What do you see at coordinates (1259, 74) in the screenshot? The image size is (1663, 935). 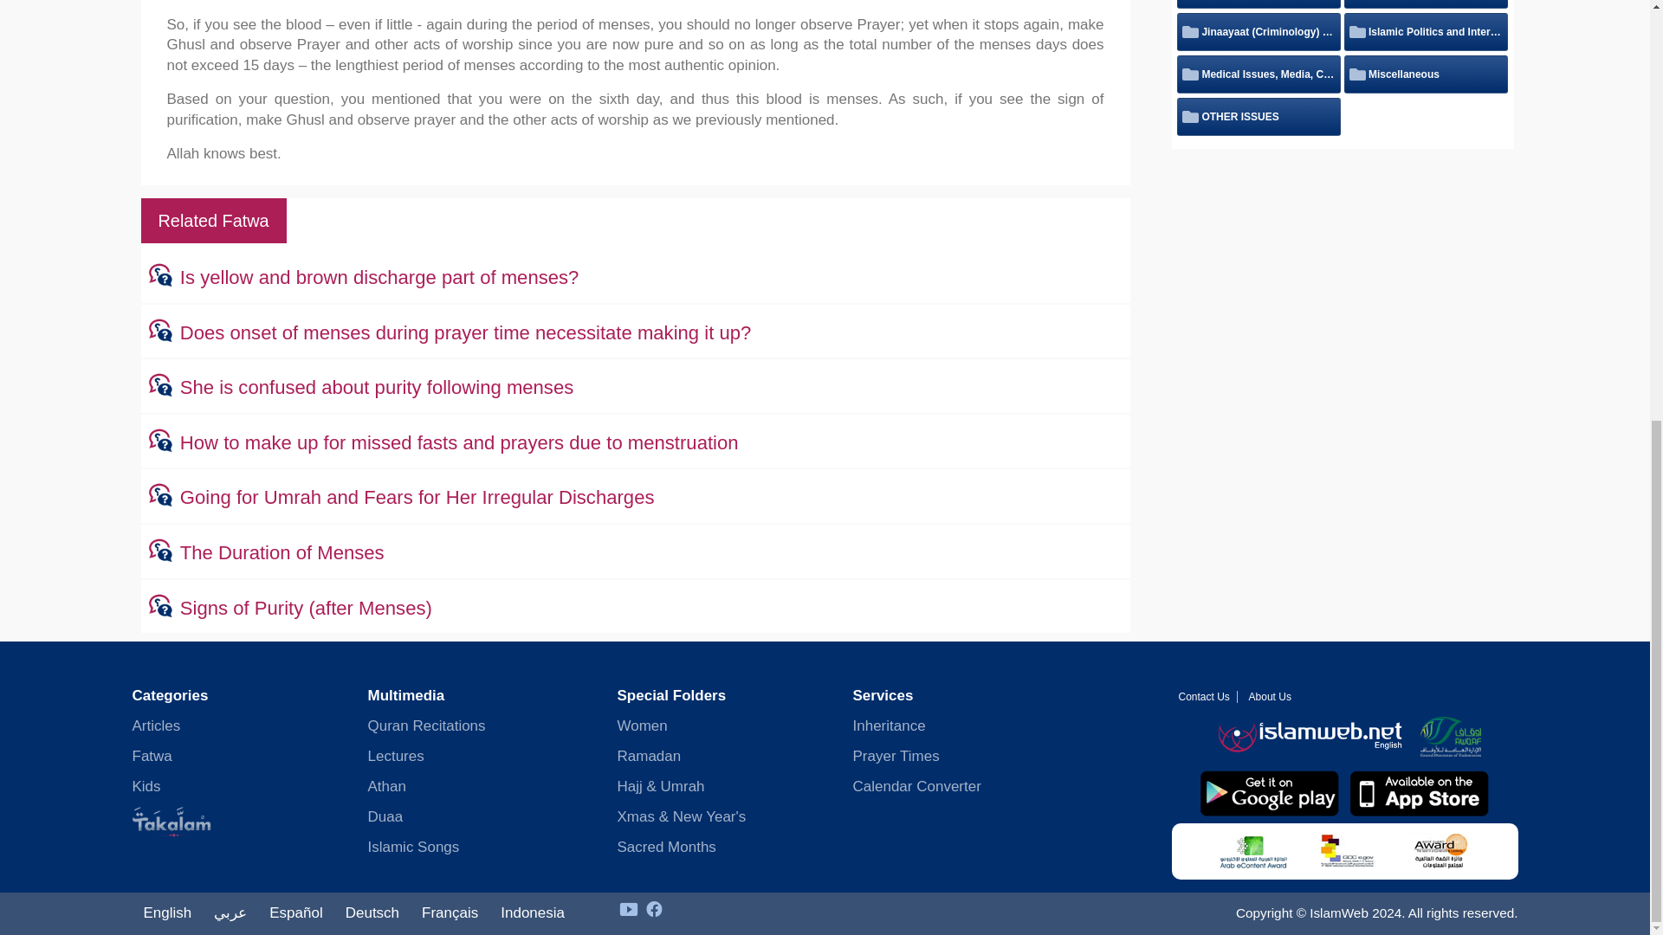 I see `Medical Issues, Media, Culture and Means of Entertainment` at bounding box center [1259, 74].